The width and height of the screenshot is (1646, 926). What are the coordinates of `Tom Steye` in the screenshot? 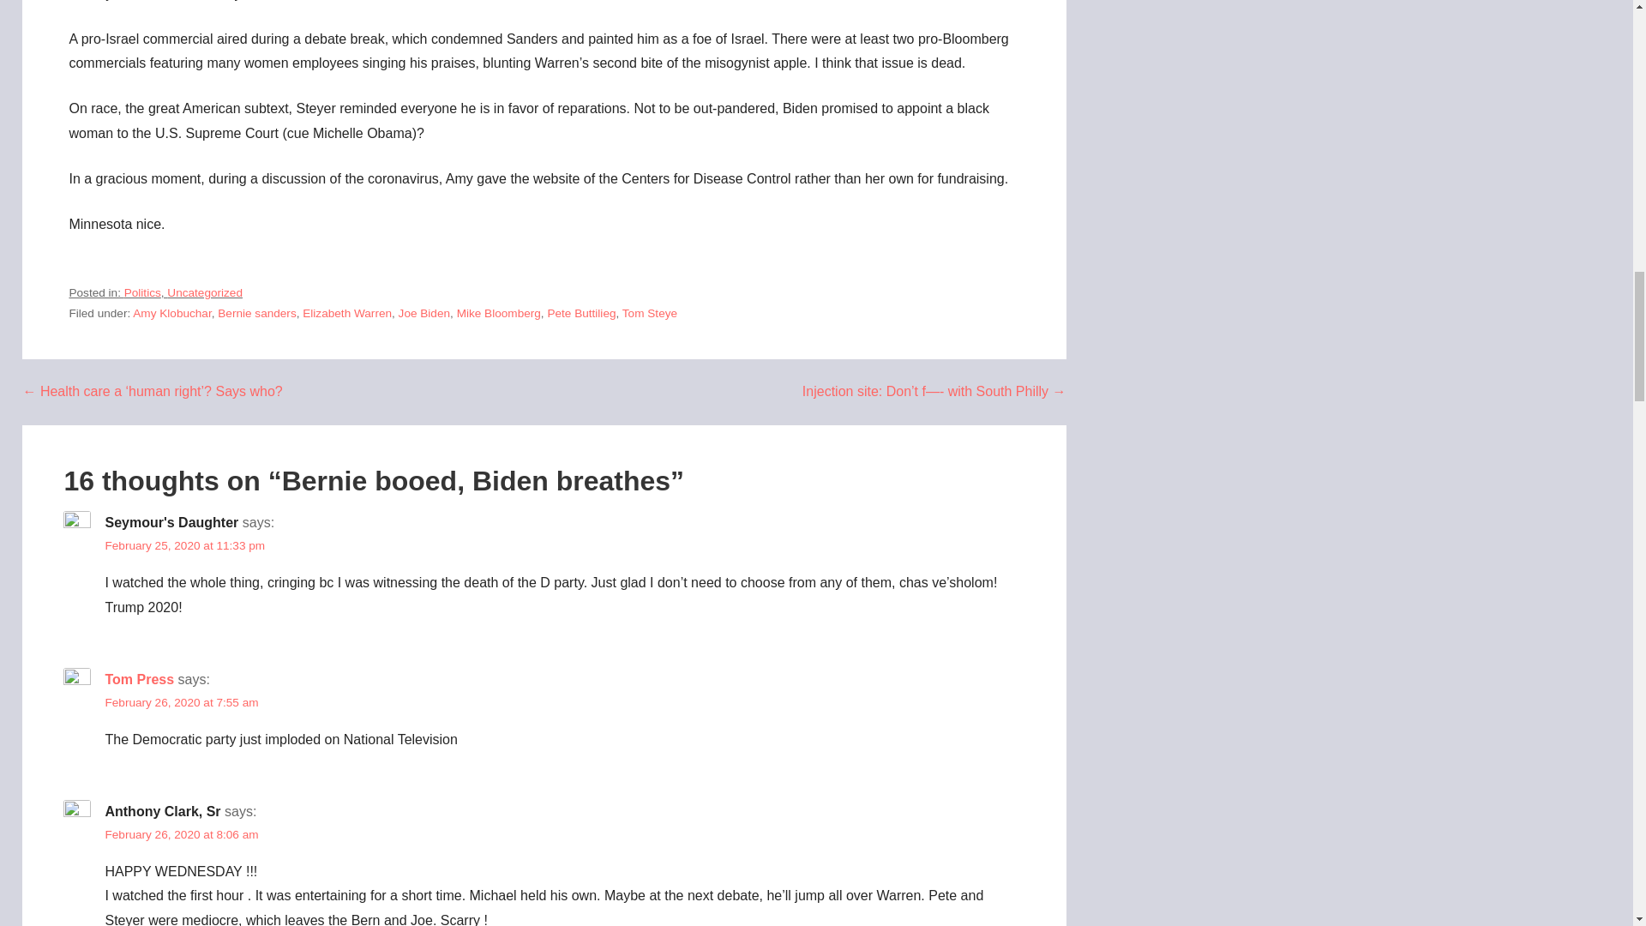 It's located at (649, 312).